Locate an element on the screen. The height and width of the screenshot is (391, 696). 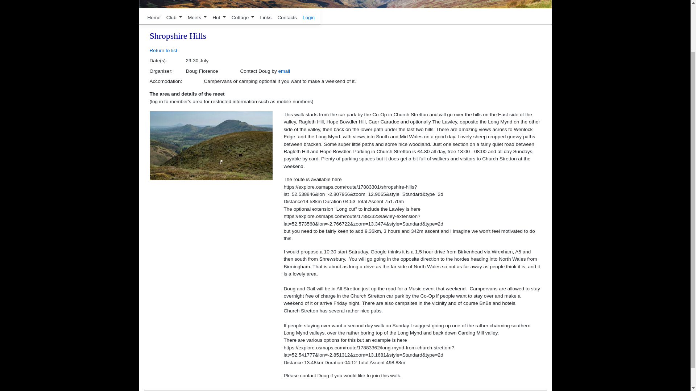
Cottage is located at coordinates (243, 17).